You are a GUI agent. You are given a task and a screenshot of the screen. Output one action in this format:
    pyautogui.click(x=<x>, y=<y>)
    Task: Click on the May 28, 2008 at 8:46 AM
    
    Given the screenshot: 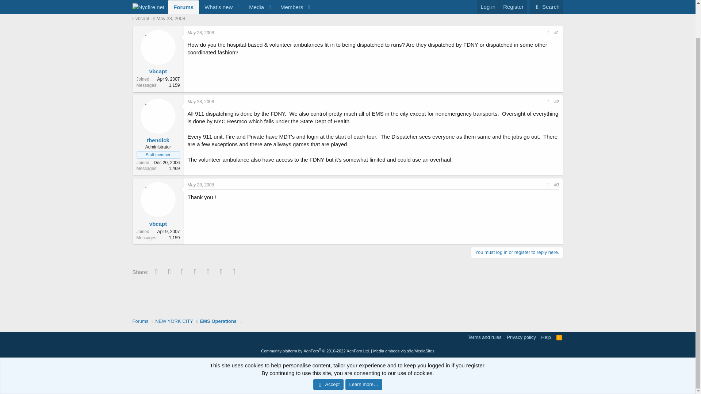 What is the action you would take?
    pyautogui.click(x=171, y=18)
    